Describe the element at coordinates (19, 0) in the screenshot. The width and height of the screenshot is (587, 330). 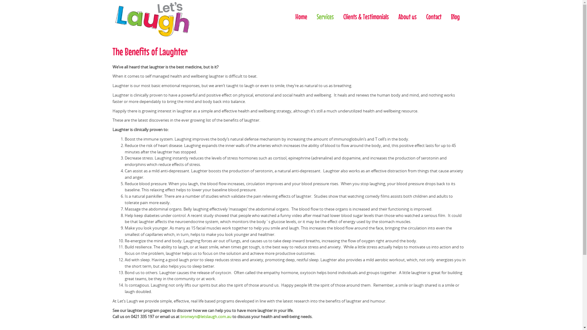
I see `Skip to main content` at that location.